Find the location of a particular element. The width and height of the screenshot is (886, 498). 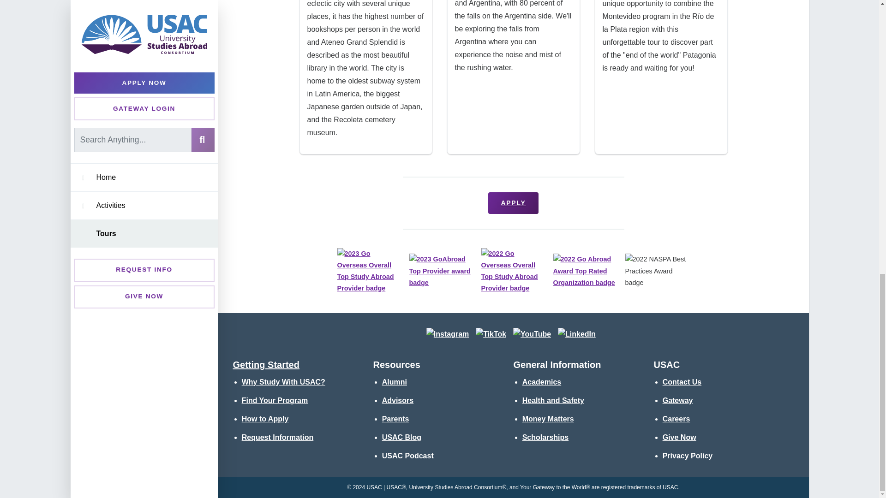

Go Abroad Award 2022 is located at coordinates (585, 271).